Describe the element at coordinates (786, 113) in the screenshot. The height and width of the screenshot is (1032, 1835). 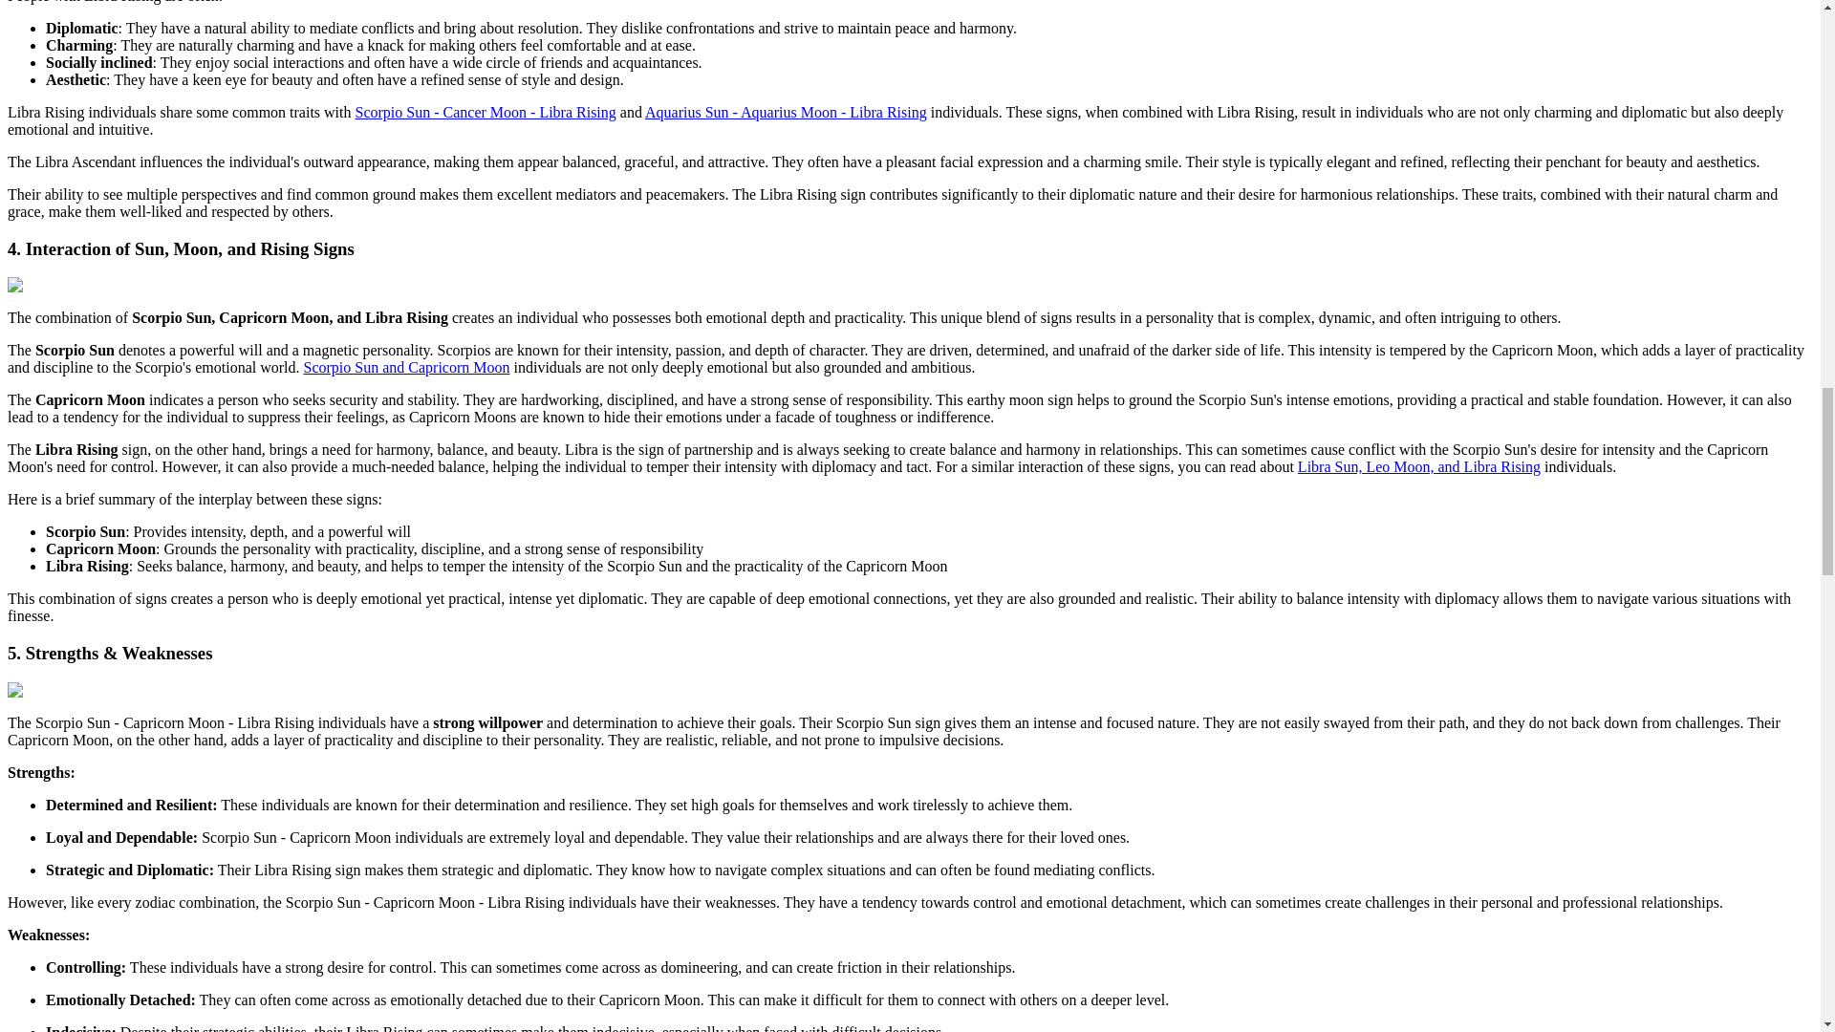
I see `Aquarius Sun - Aquarius Moon - Libra Rising` at that location.